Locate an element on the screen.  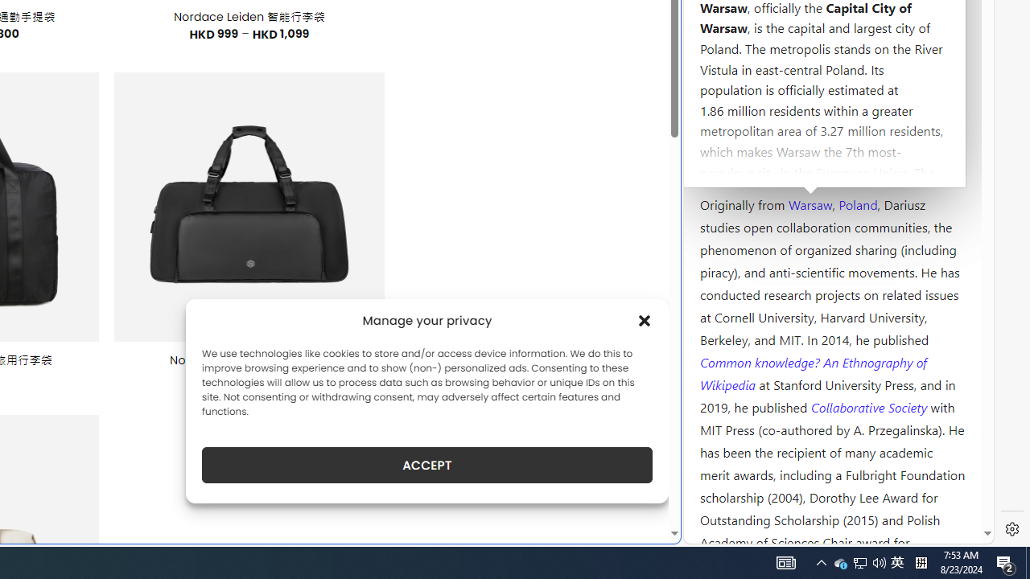
Warsaw is located at coordinates (810, 203).